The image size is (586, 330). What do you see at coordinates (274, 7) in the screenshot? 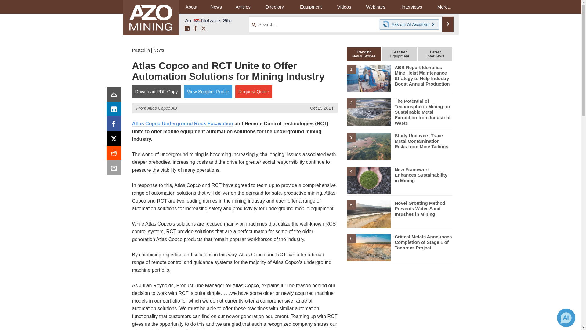
I see `Directory` at bounding box center [274, 7].